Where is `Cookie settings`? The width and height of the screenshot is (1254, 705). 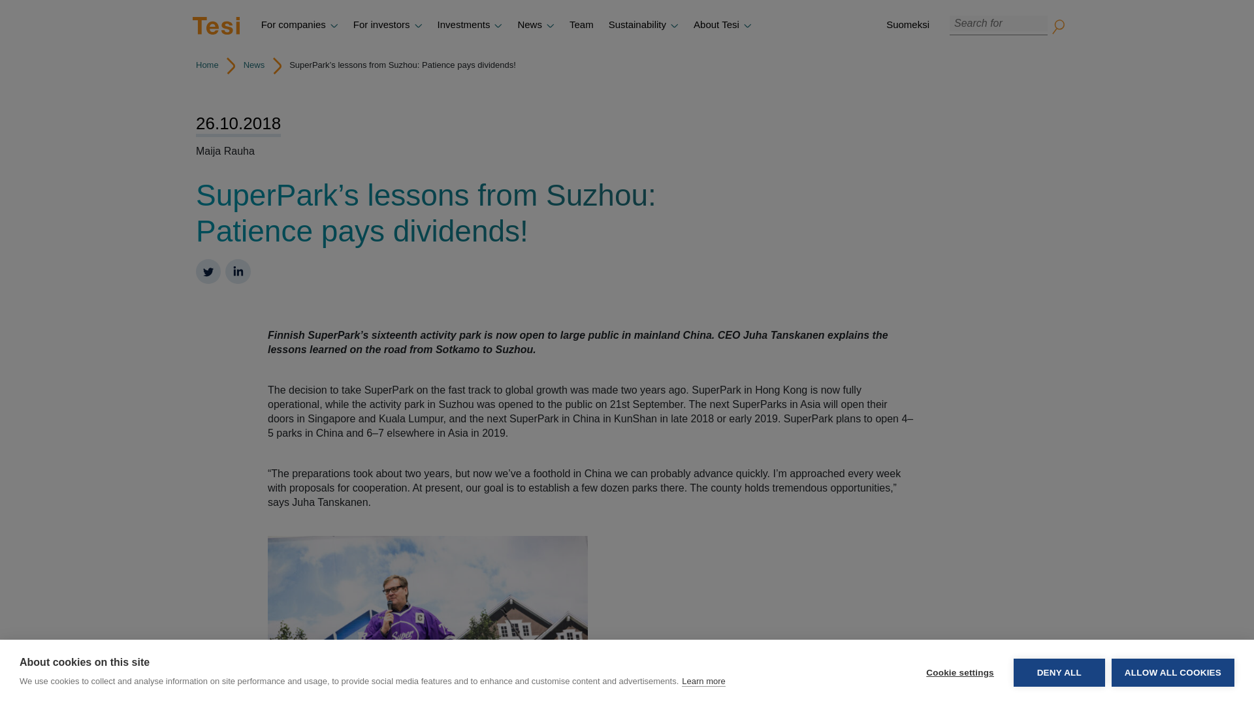
Cookie settings is located at coordinates (959, 681).